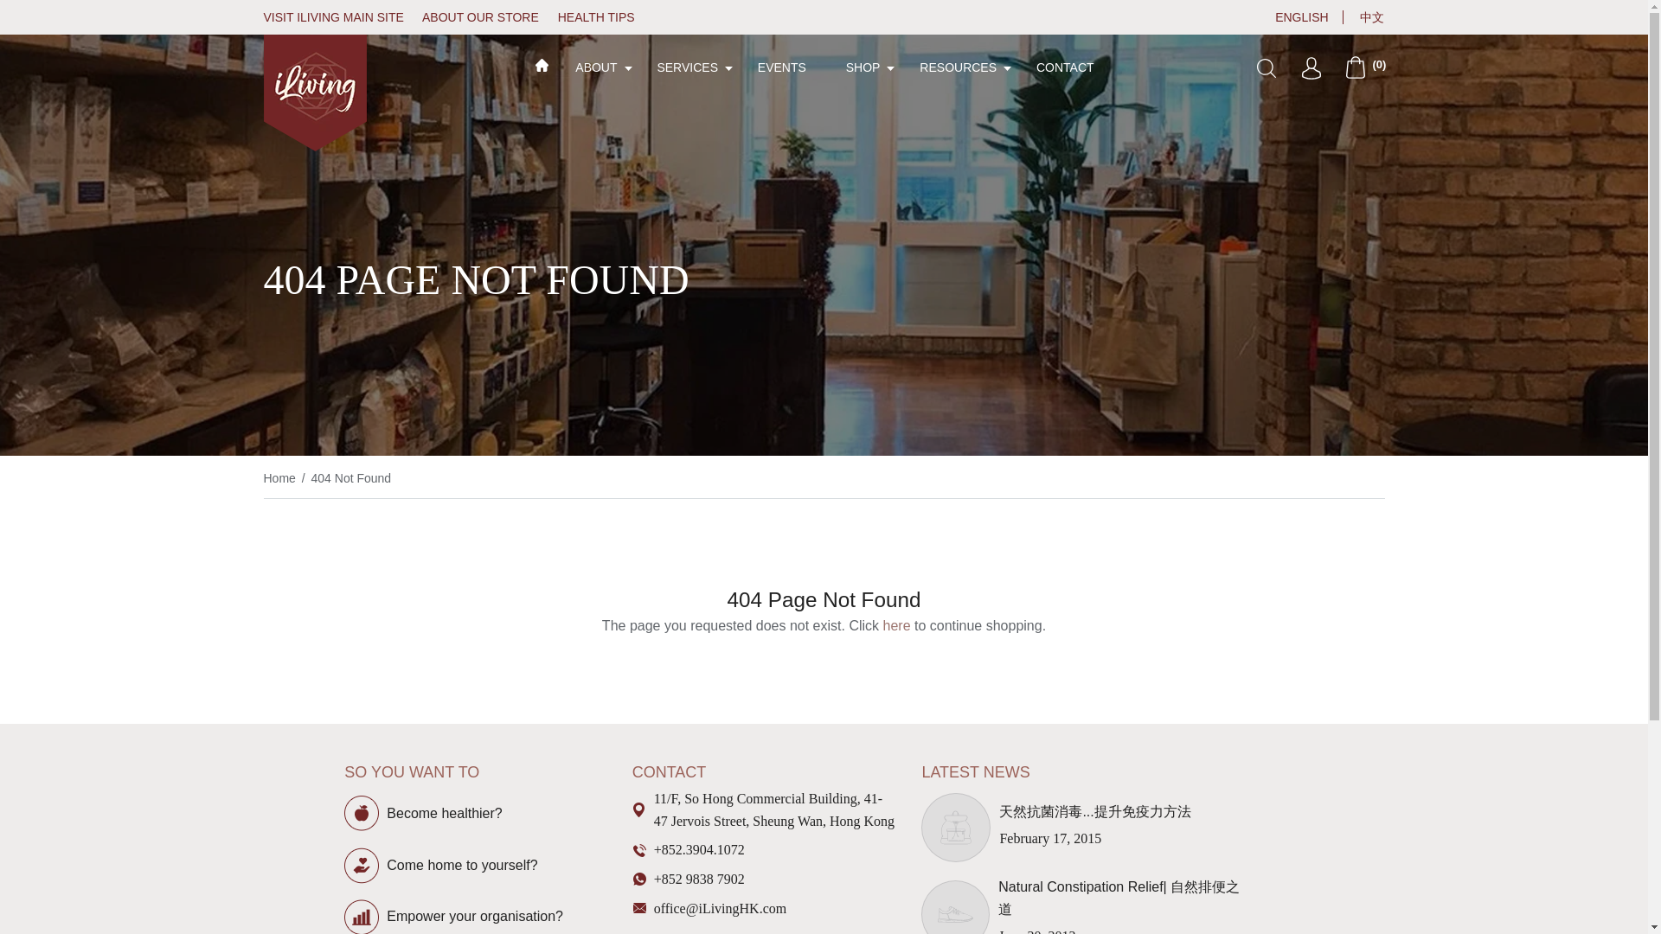  Describe the element at coordinates (340, 17) in the screenshot. I see `VISIT ILIVING MAIN SITE` at that location.